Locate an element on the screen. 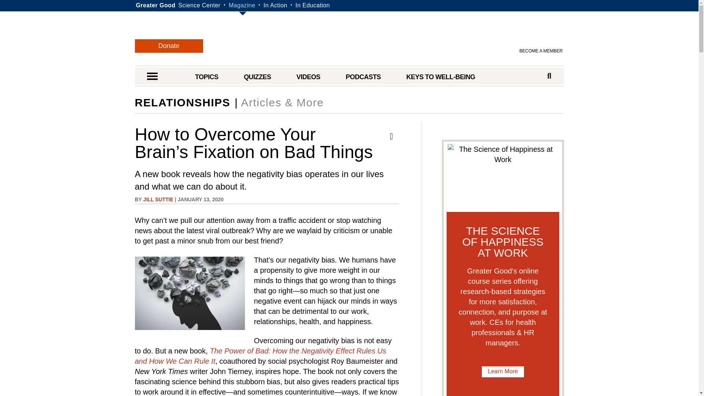  The Science of Happiness at Work is located at coordinates (502, 176).